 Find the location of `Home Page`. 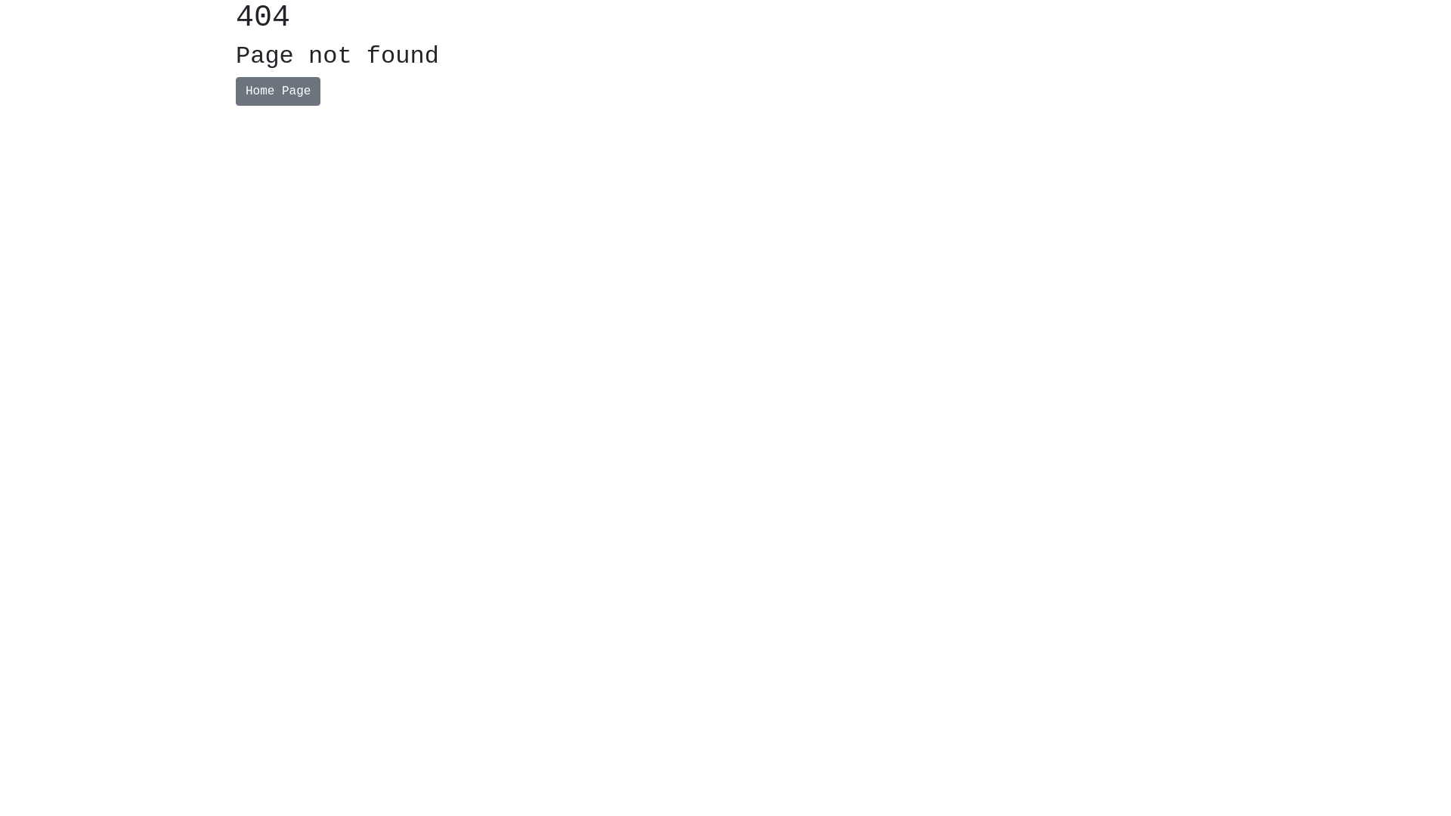

Home Page is located at coordinates (278, 91).